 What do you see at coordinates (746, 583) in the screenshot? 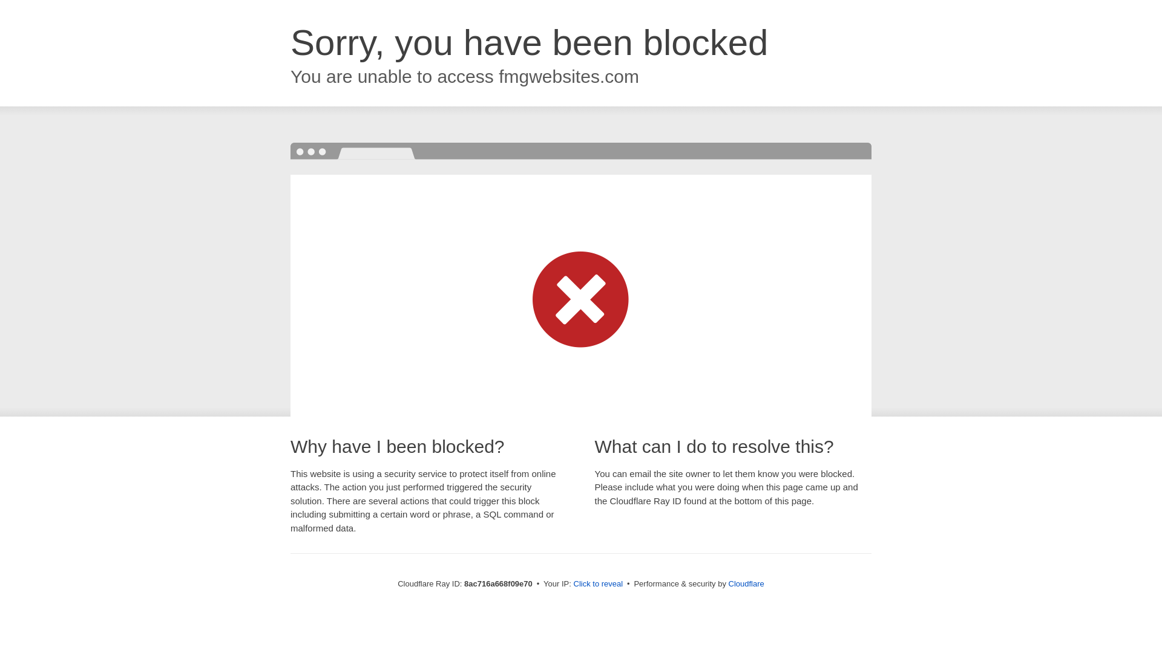
I see `Cloudflare` at bounding box center [746, 583].